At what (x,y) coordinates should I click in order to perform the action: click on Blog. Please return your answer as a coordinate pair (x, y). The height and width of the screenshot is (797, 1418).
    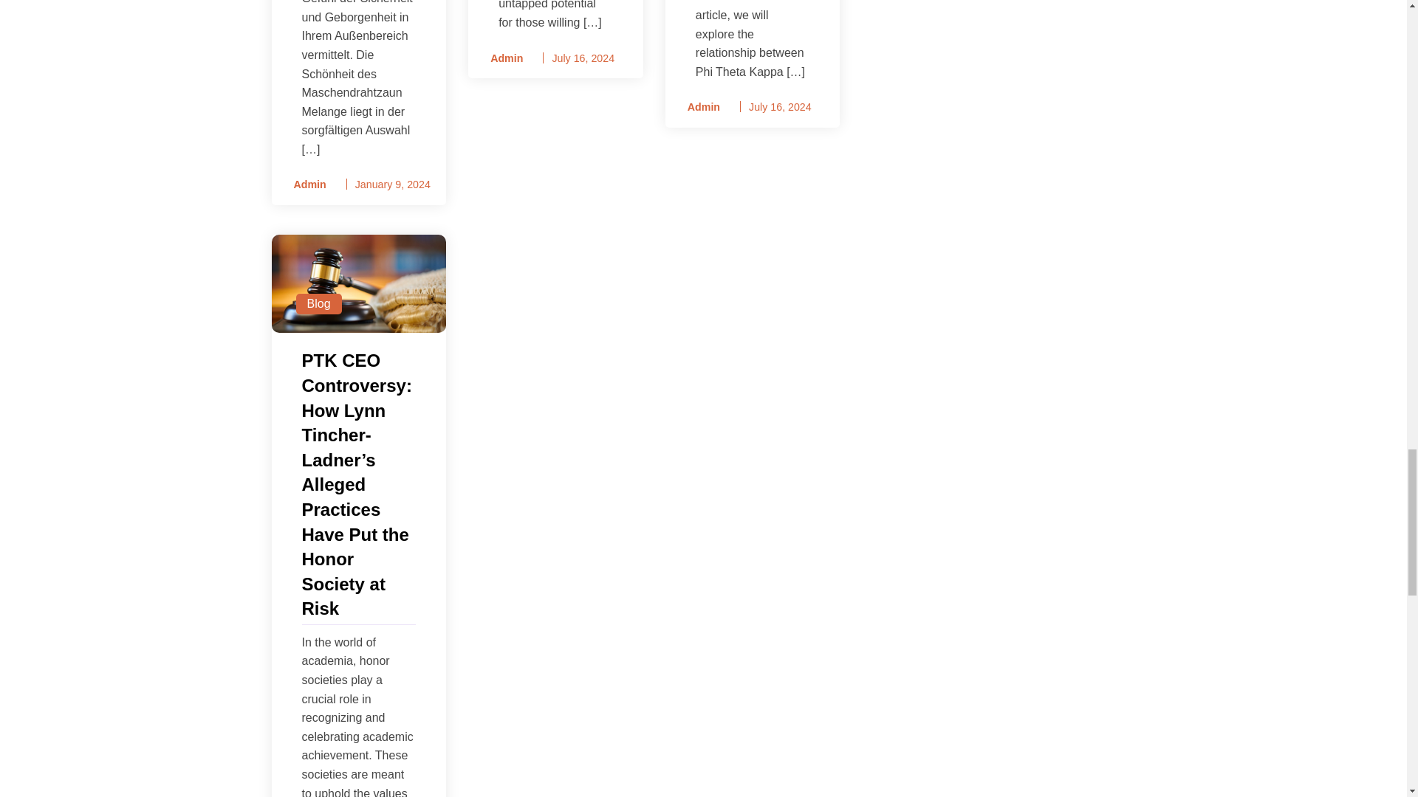
    Looking at the image, I should click on (318, 304).